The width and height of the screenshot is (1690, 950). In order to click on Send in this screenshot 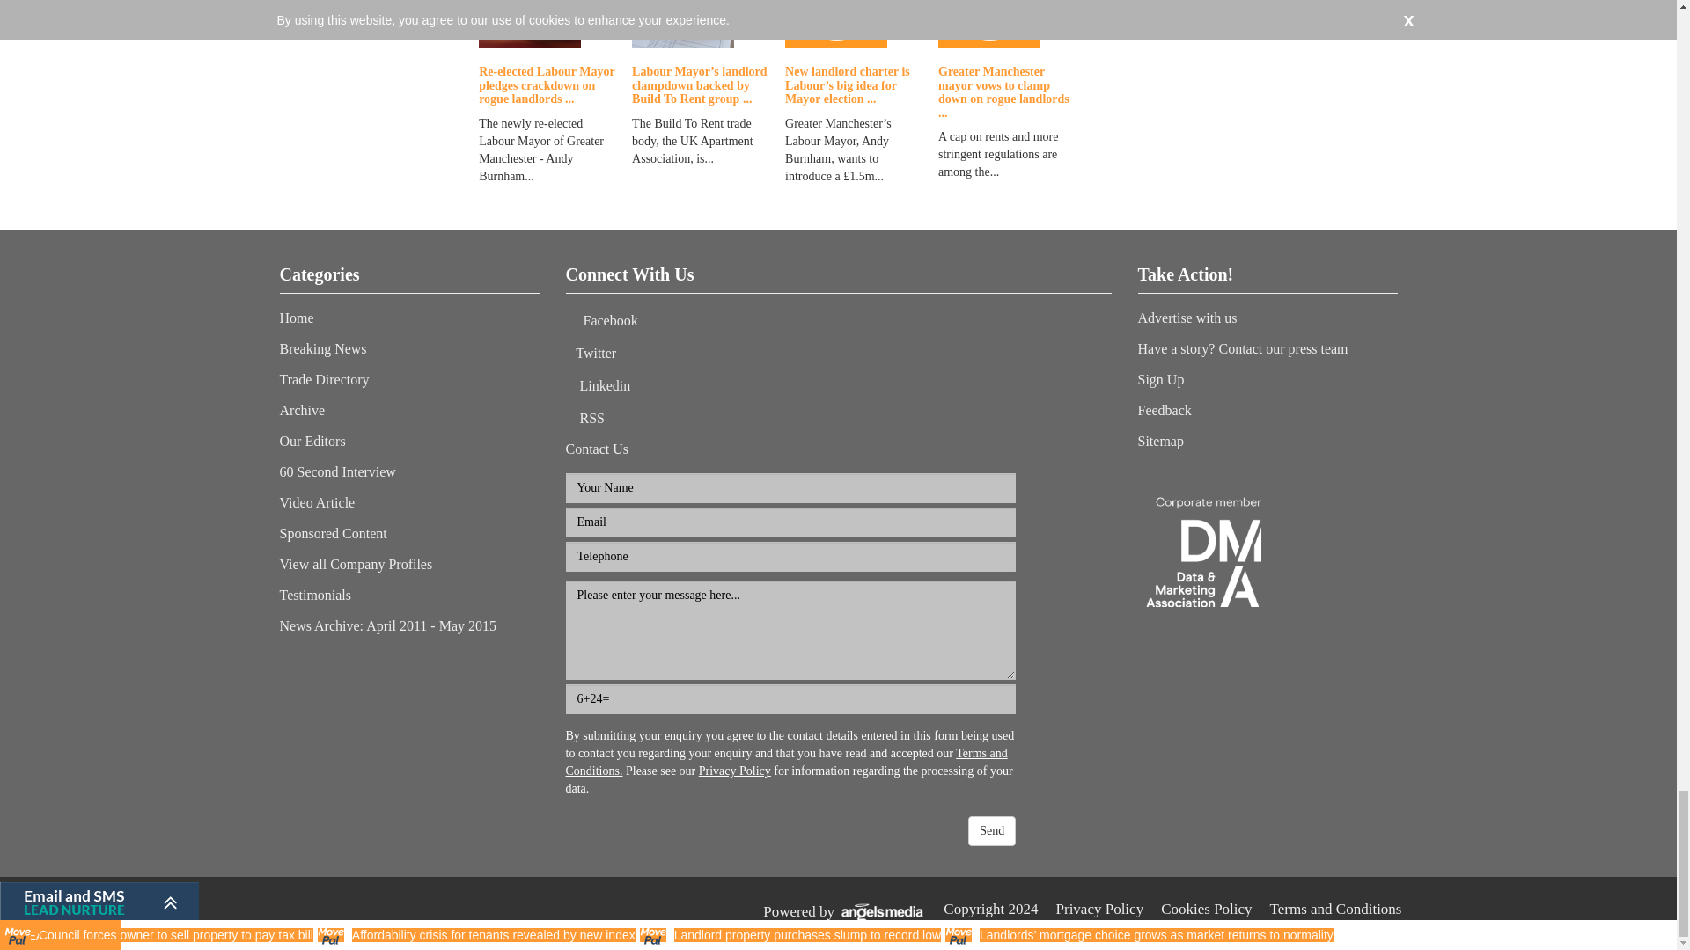, I will do `click(991, 830)`.